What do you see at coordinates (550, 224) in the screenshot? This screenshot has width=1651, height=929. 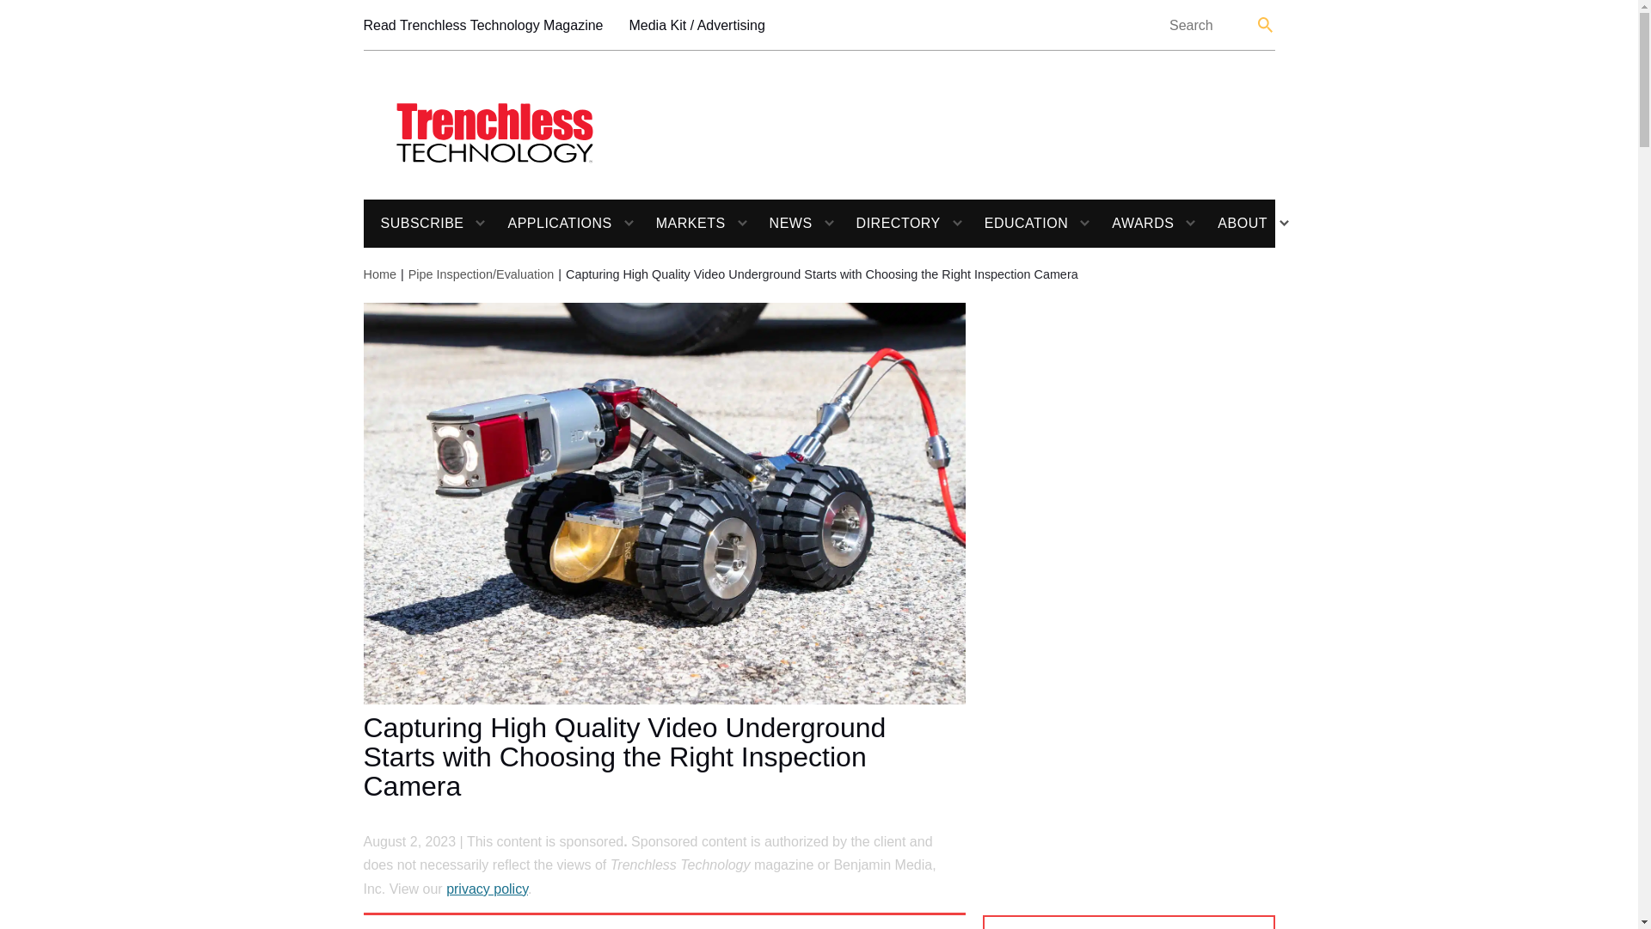 I see `APPLICATIONS` at bounding box center [550, 224].